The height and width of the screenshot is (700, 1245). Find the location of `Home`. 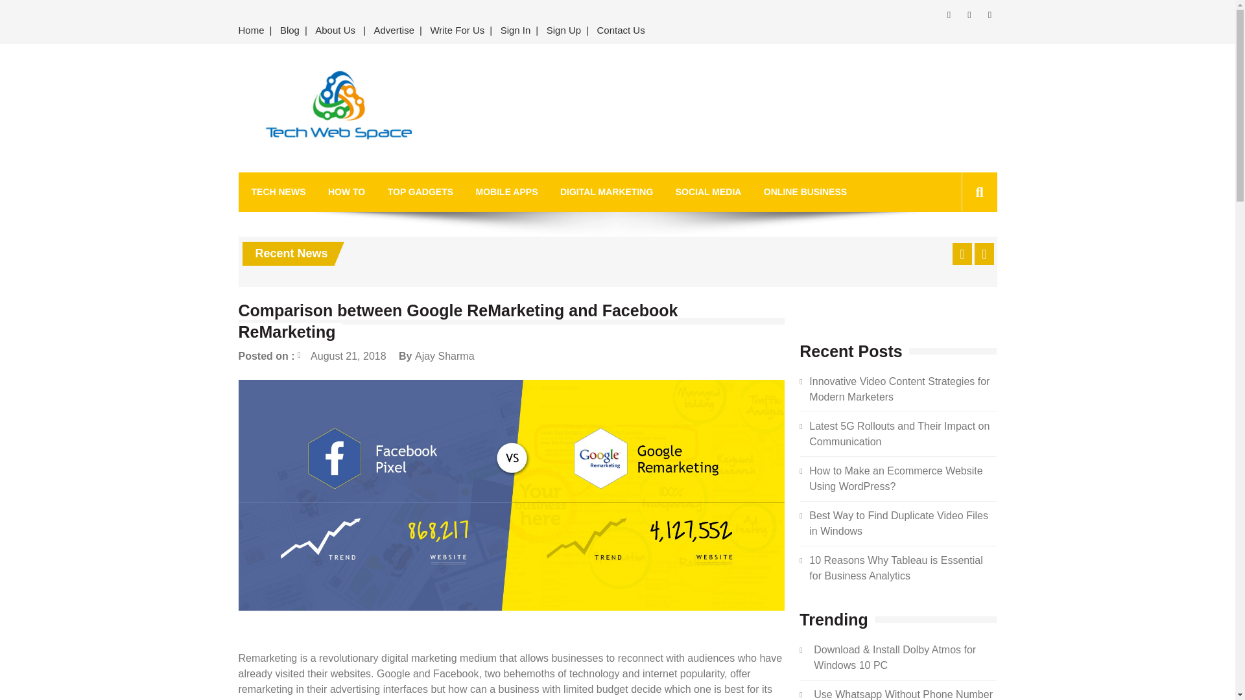

Home is located at coordinates (254, 30).